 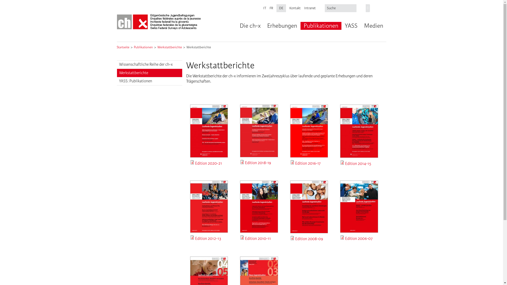 I want to click on application/pdf, so click(x=242, y=162).